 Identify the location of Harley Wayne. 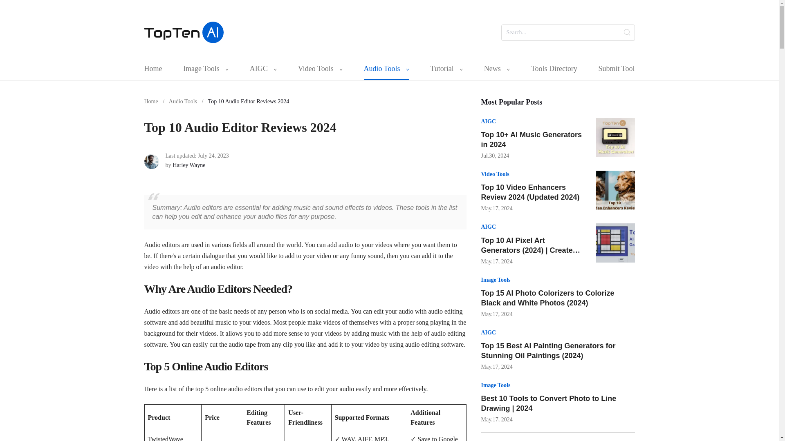
(189, 165).